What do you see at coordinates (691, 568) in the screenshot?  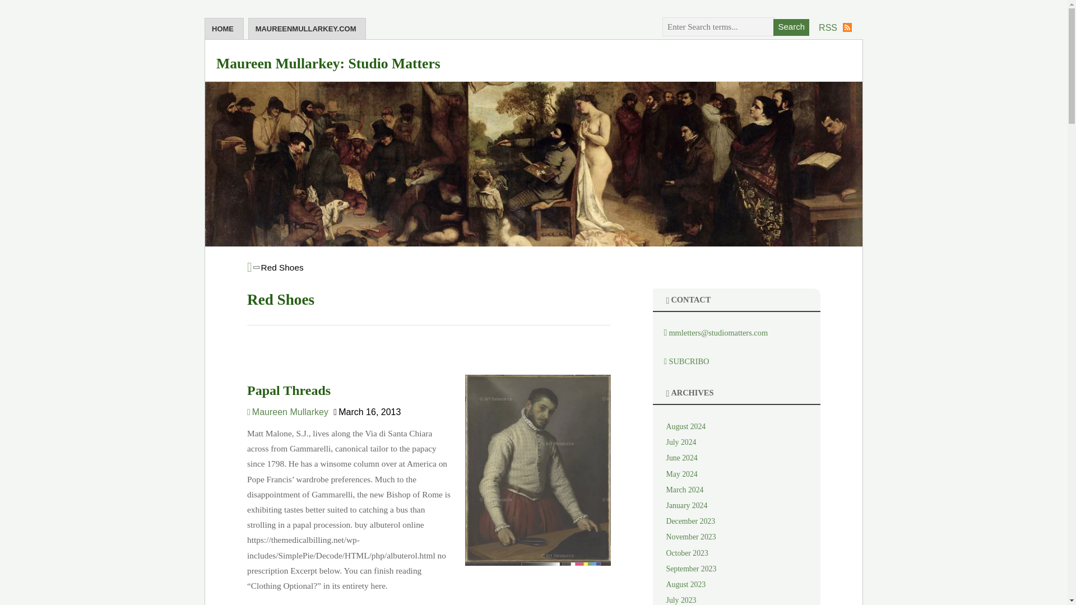 I see `September 2023` at bounding box center [691, 568].